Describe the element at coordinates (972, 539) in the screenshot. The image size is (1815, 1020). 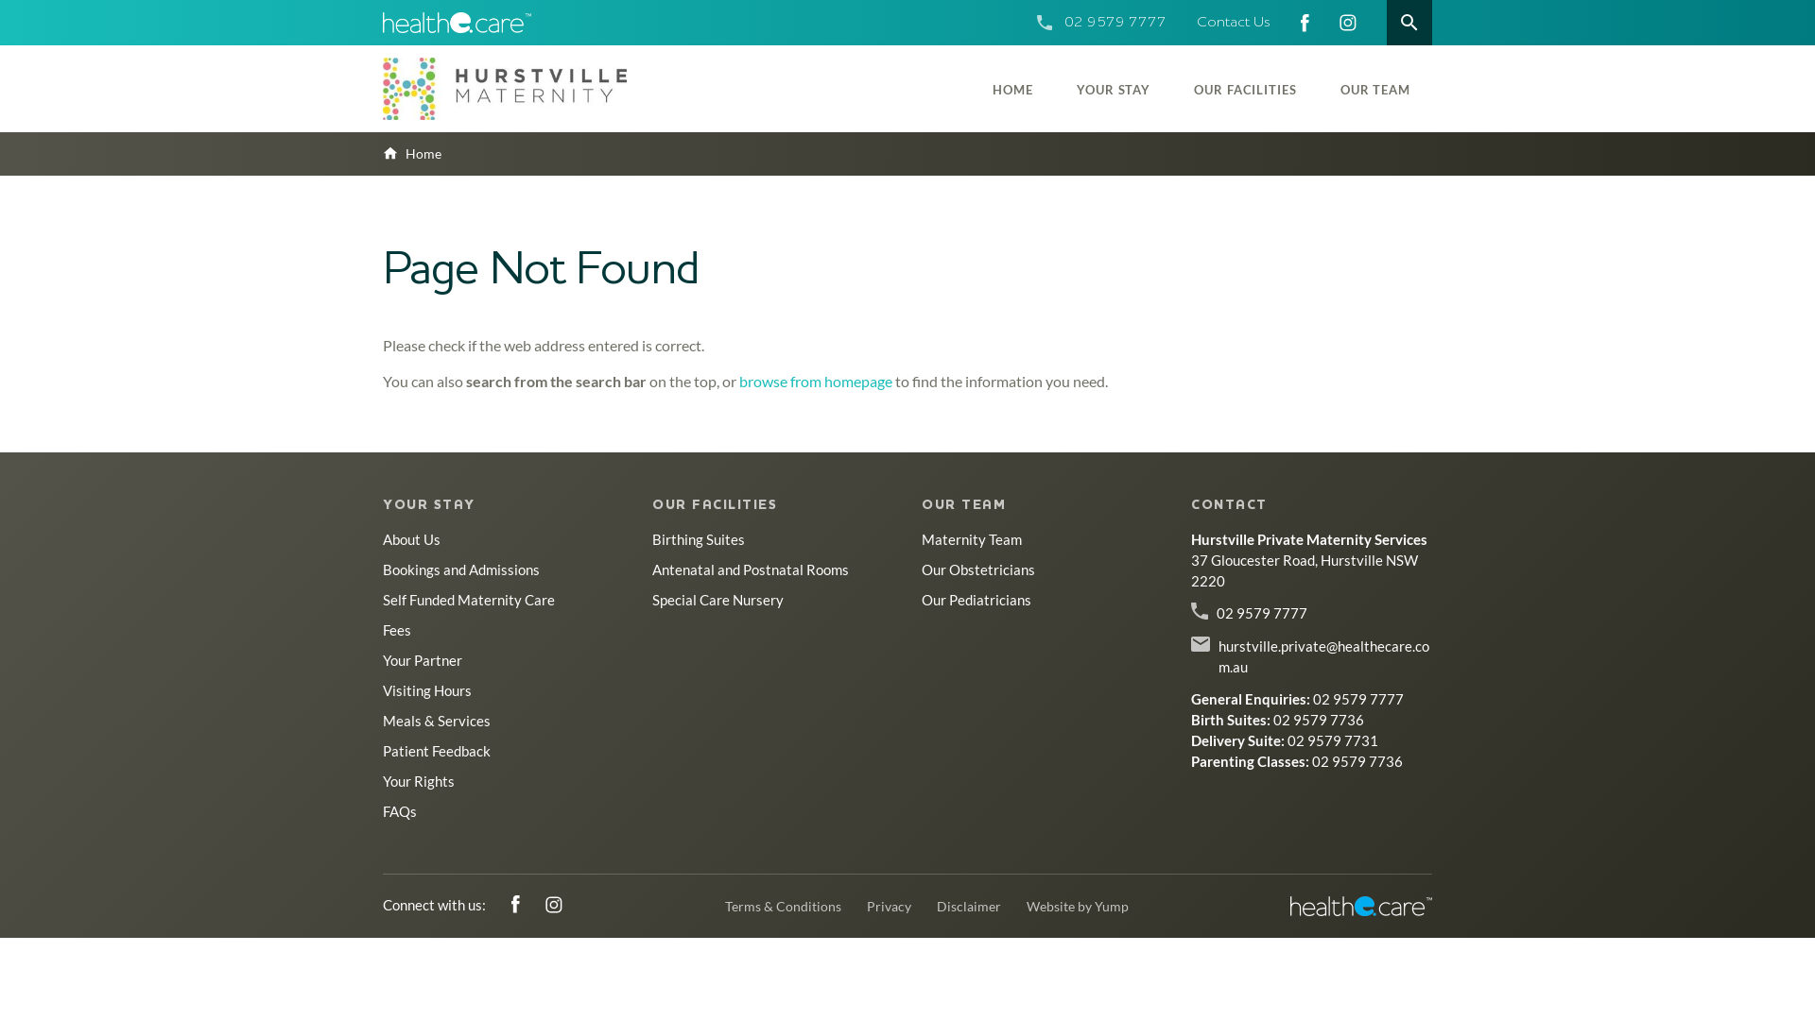
I see `Maternity Team` at that location.